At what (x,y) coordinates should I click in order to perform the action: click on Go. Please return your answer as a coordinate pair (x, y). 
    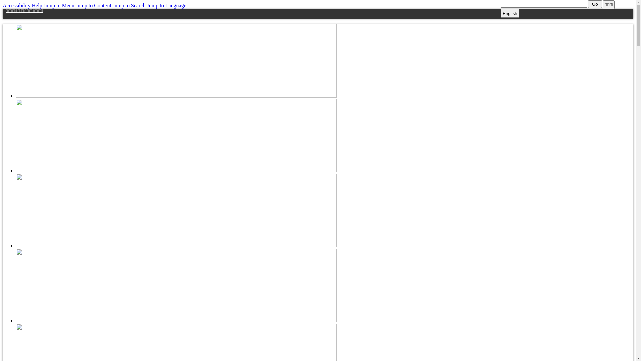
    Looking at the image, I should click on (595, 4).